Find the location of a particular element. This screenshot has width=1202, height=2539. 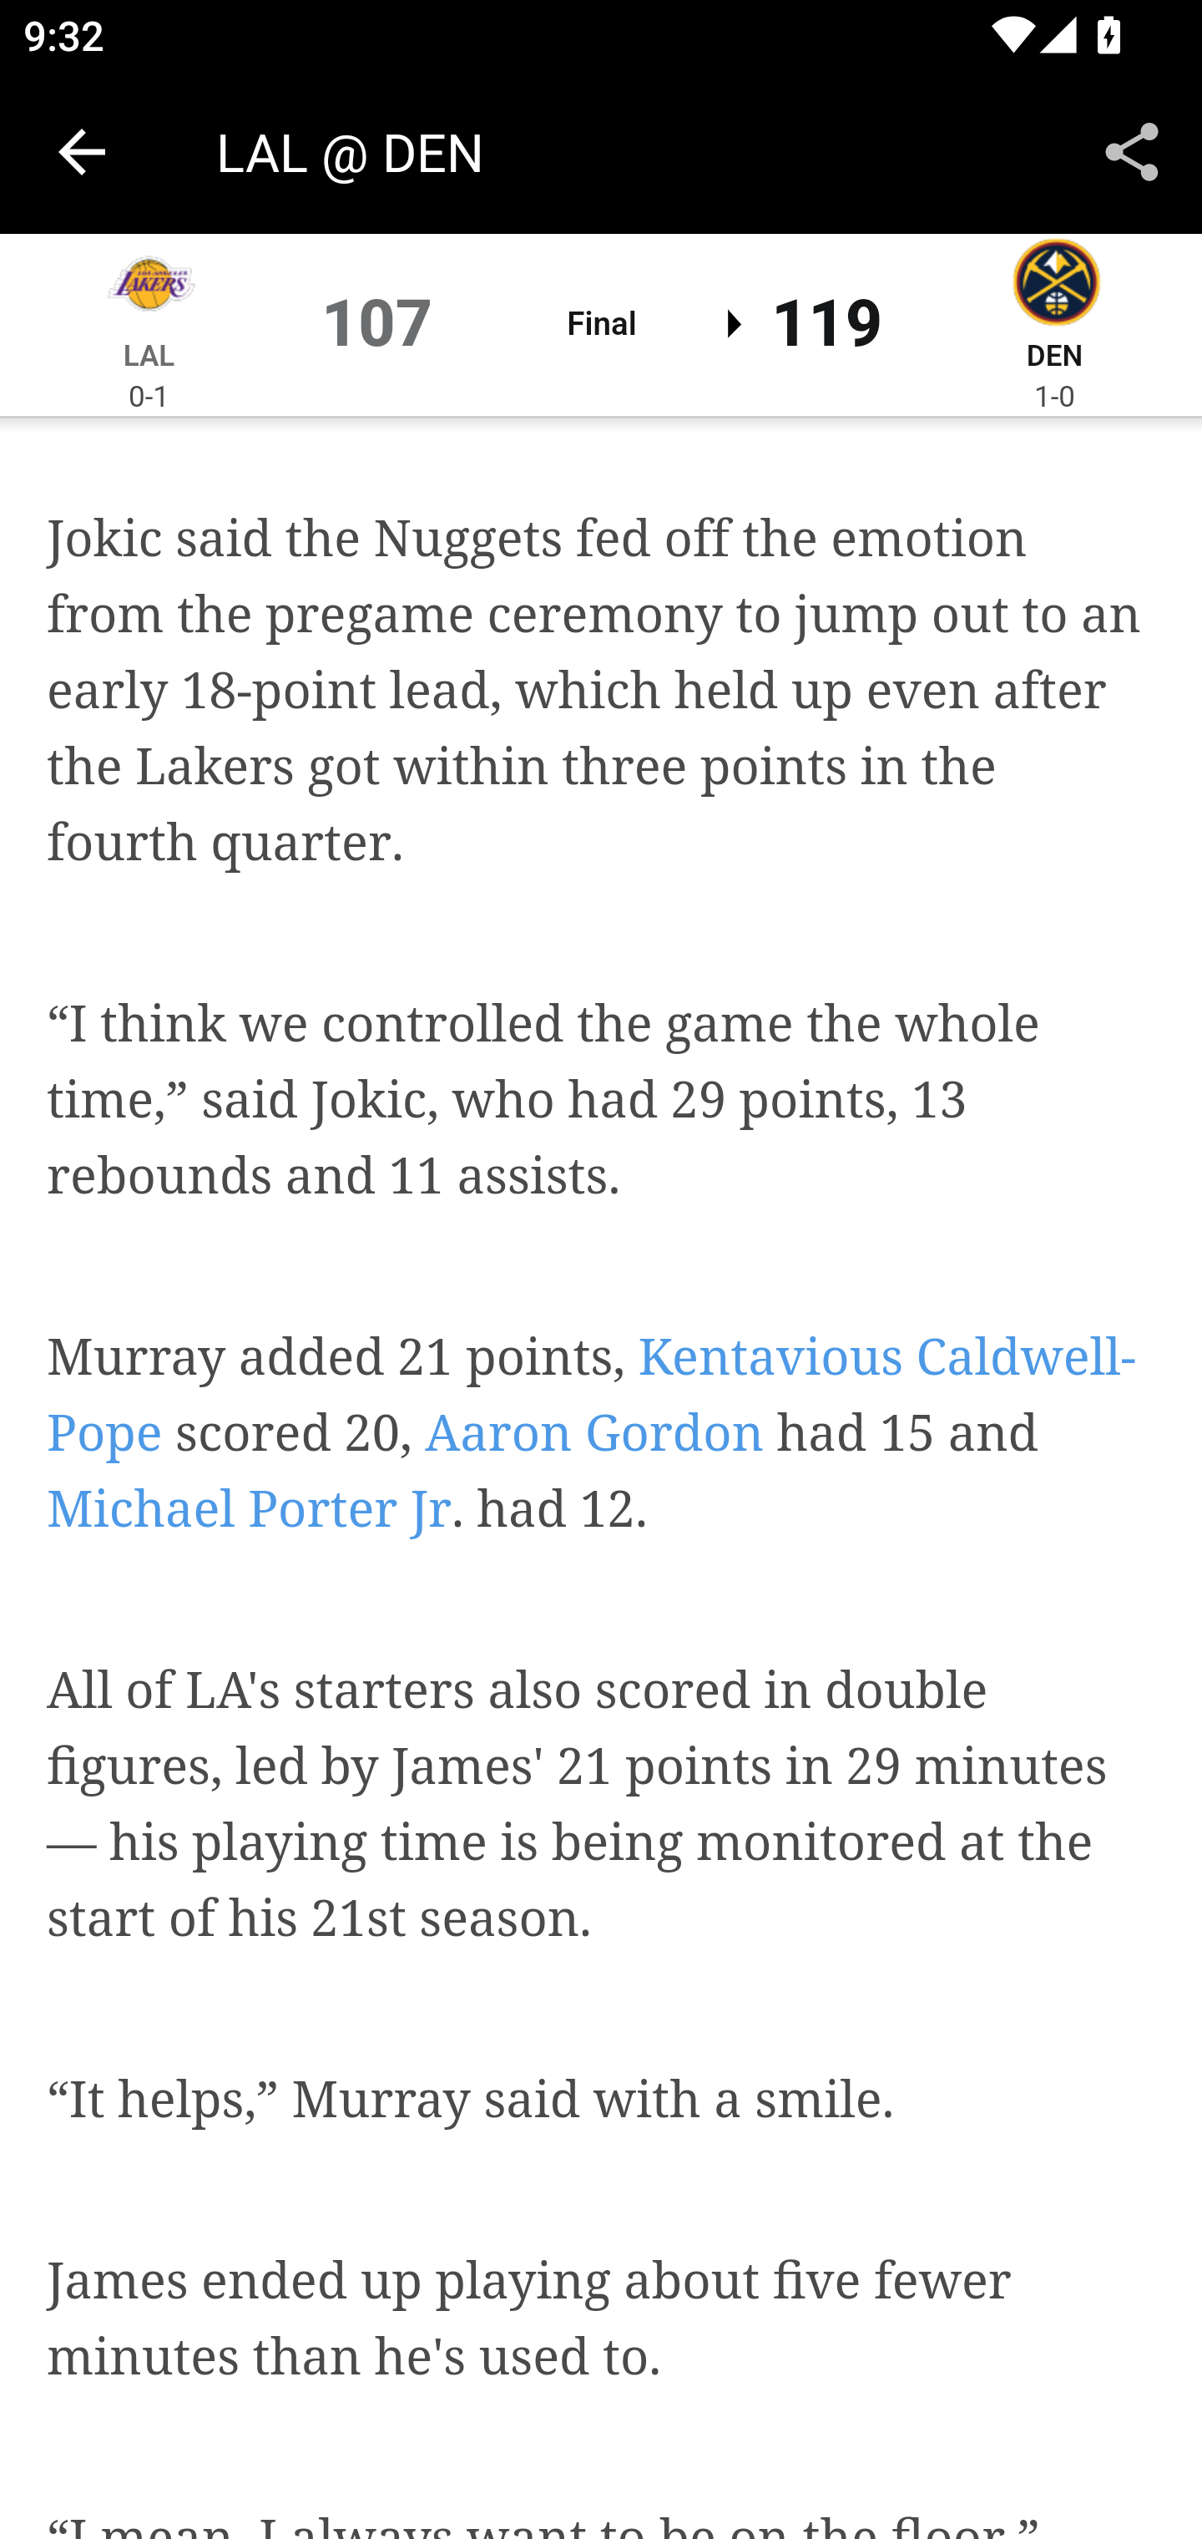

Denver Nuggets is located at coordinates (1054, 287).